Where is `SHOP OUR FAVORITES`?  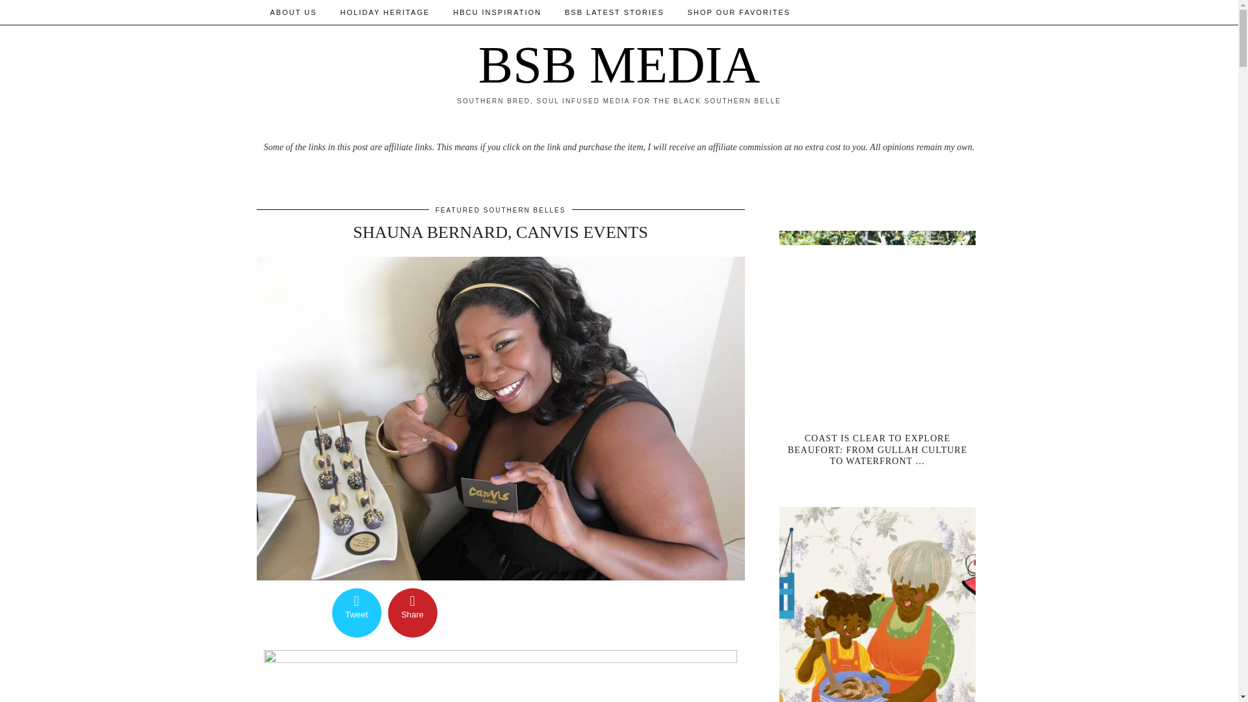 SHOP OUR FAVORITES is located at coordinates (739, 12).